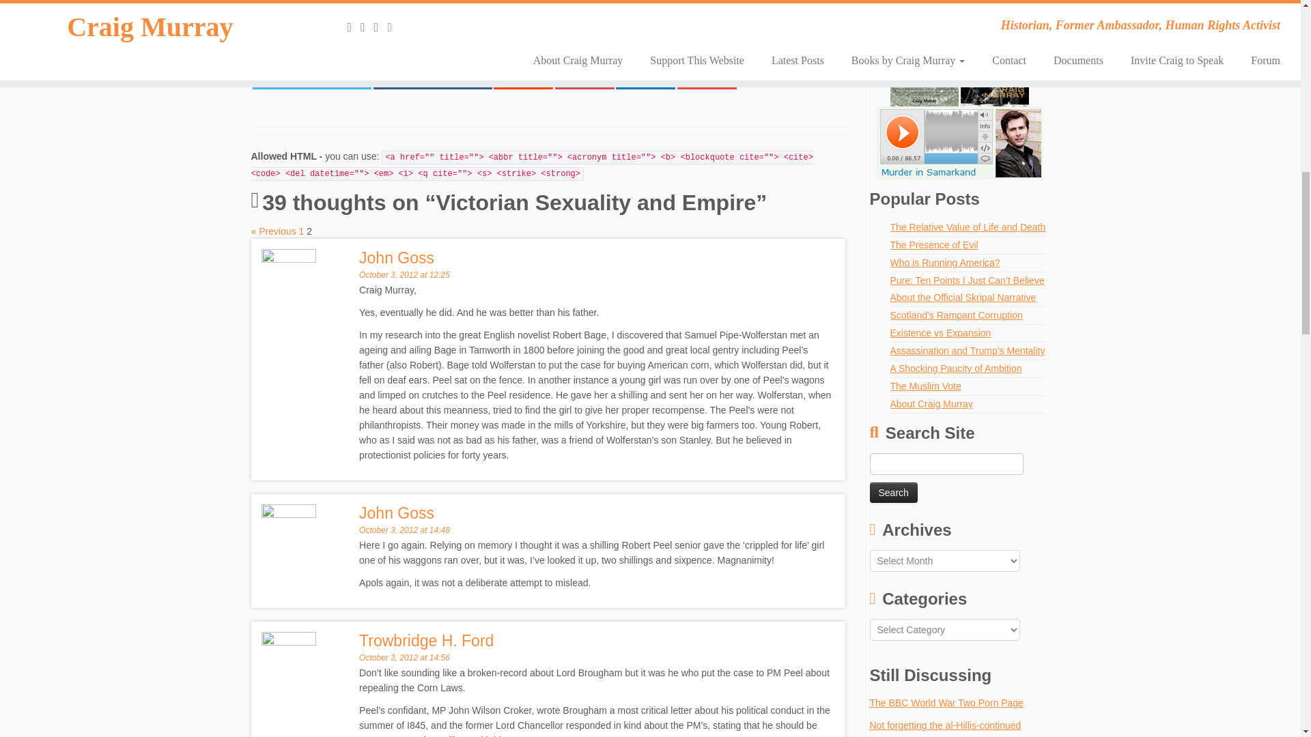 The image size is (1311, 737). I want to click on Submit to Reddit, so click(584, 77).